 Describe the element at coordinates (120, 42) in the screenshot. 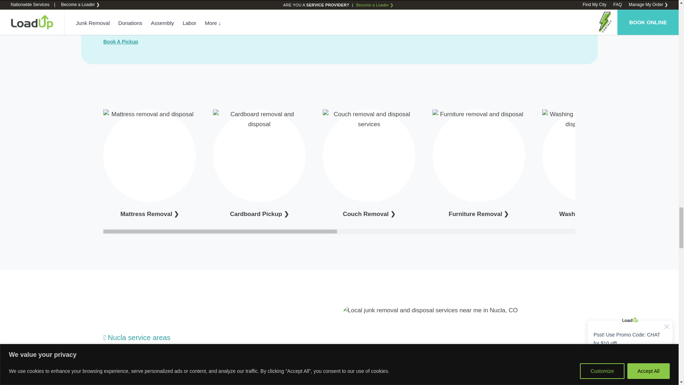

I see `Schedule junk removal in Nucla online` at that location.